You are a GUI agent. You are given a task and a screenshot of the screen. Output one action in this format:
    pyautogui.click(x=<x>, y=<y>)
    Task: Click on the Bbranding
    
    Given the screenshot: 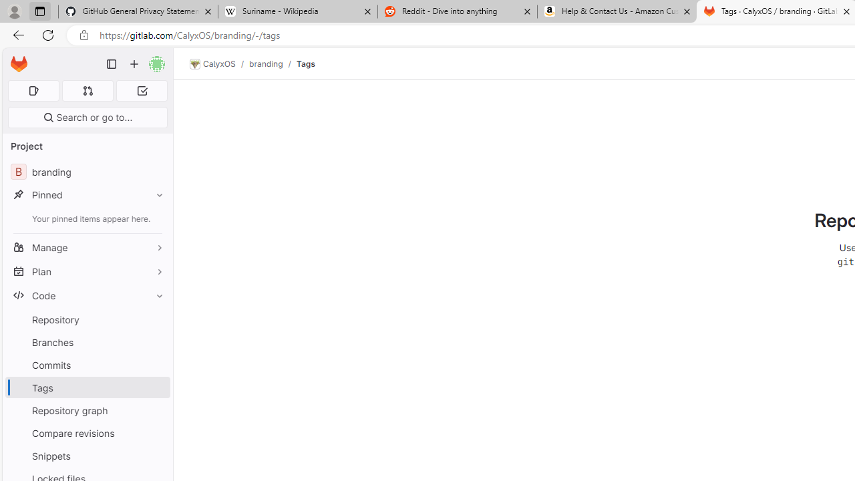 What is the action you would take?
    pyautogui.click(x=87, y=172)
    